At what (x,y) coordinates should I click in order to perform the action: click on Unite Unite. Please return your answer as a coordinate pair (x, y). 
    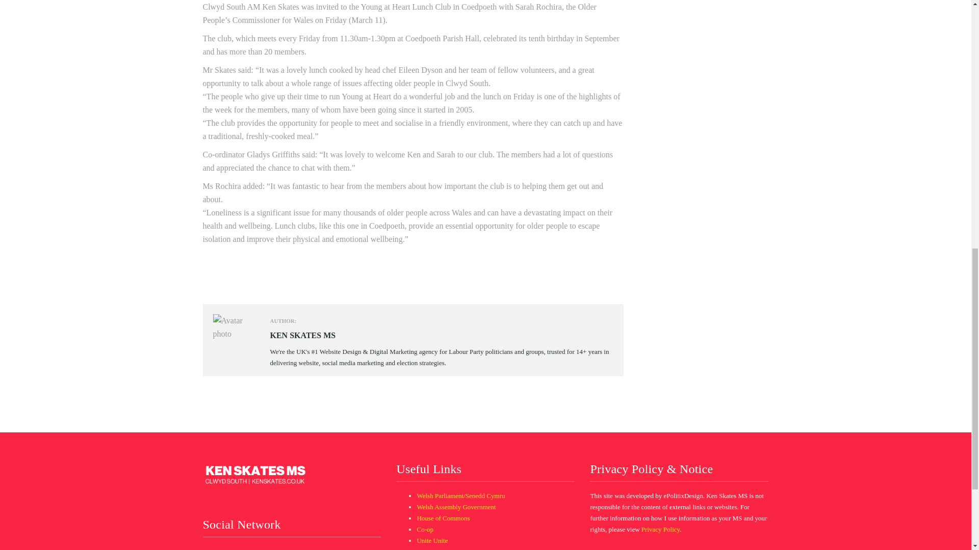
    Looking at the image, I should click on (432, 541).